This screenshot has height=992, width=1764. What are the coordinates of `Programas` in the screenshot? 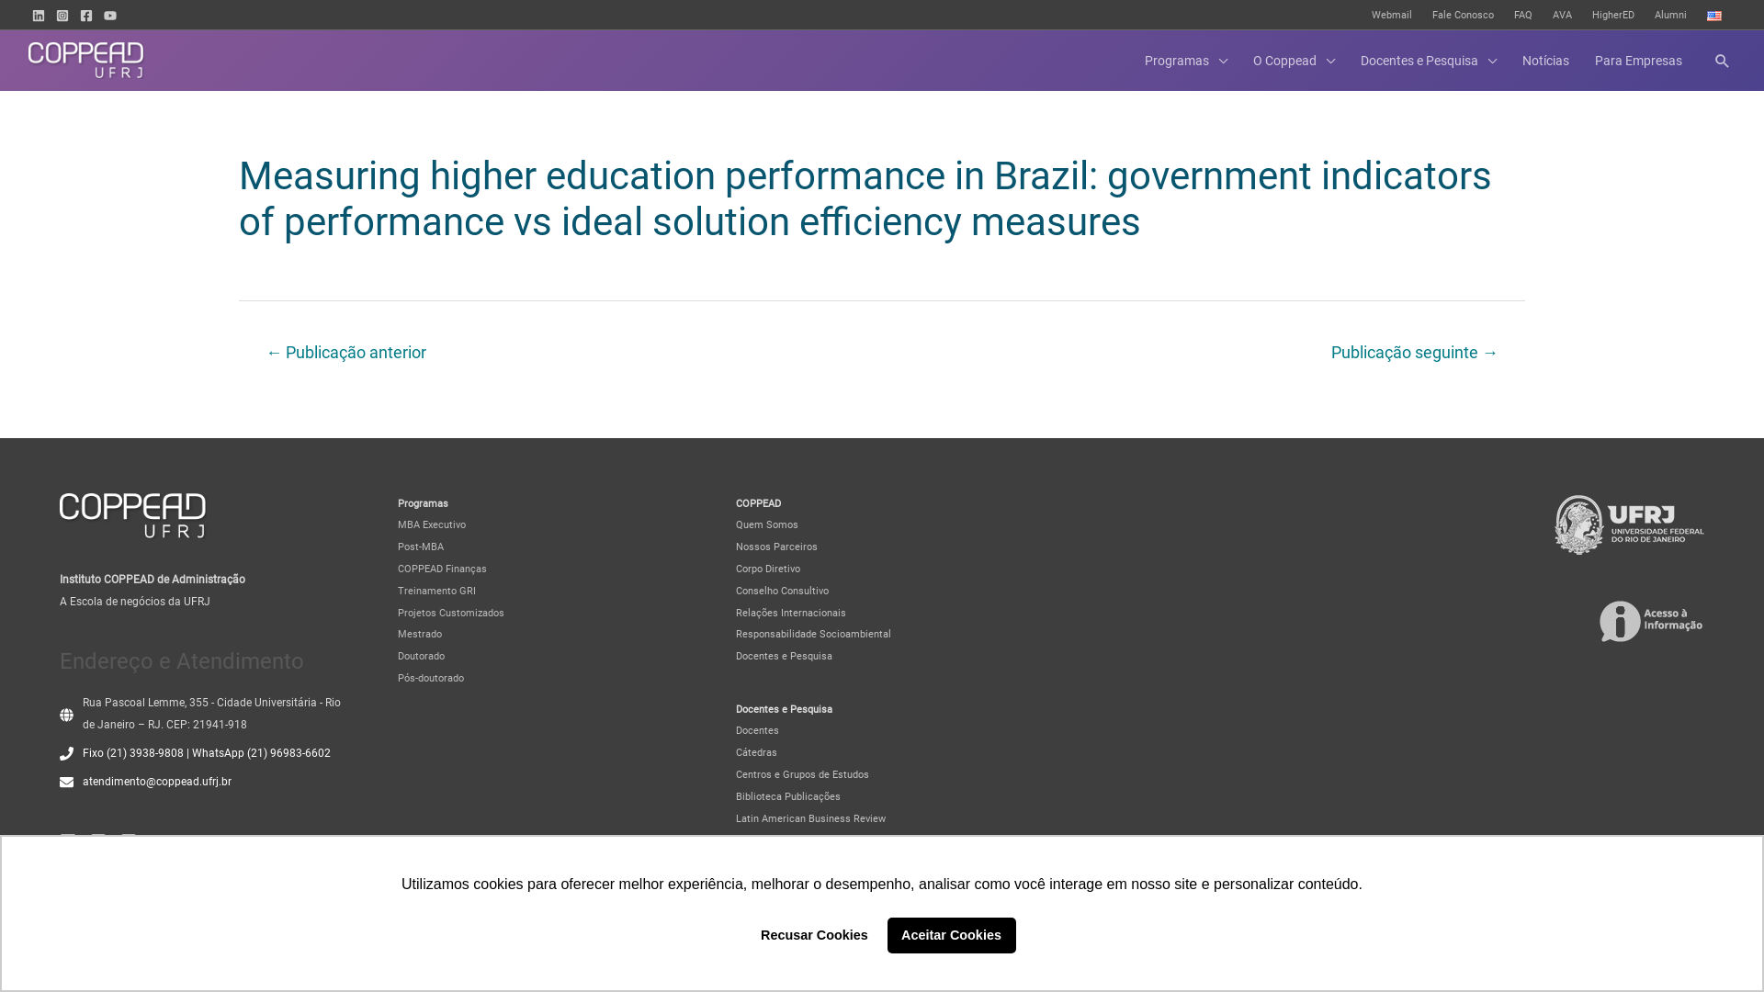 It's located at (1186, 61).